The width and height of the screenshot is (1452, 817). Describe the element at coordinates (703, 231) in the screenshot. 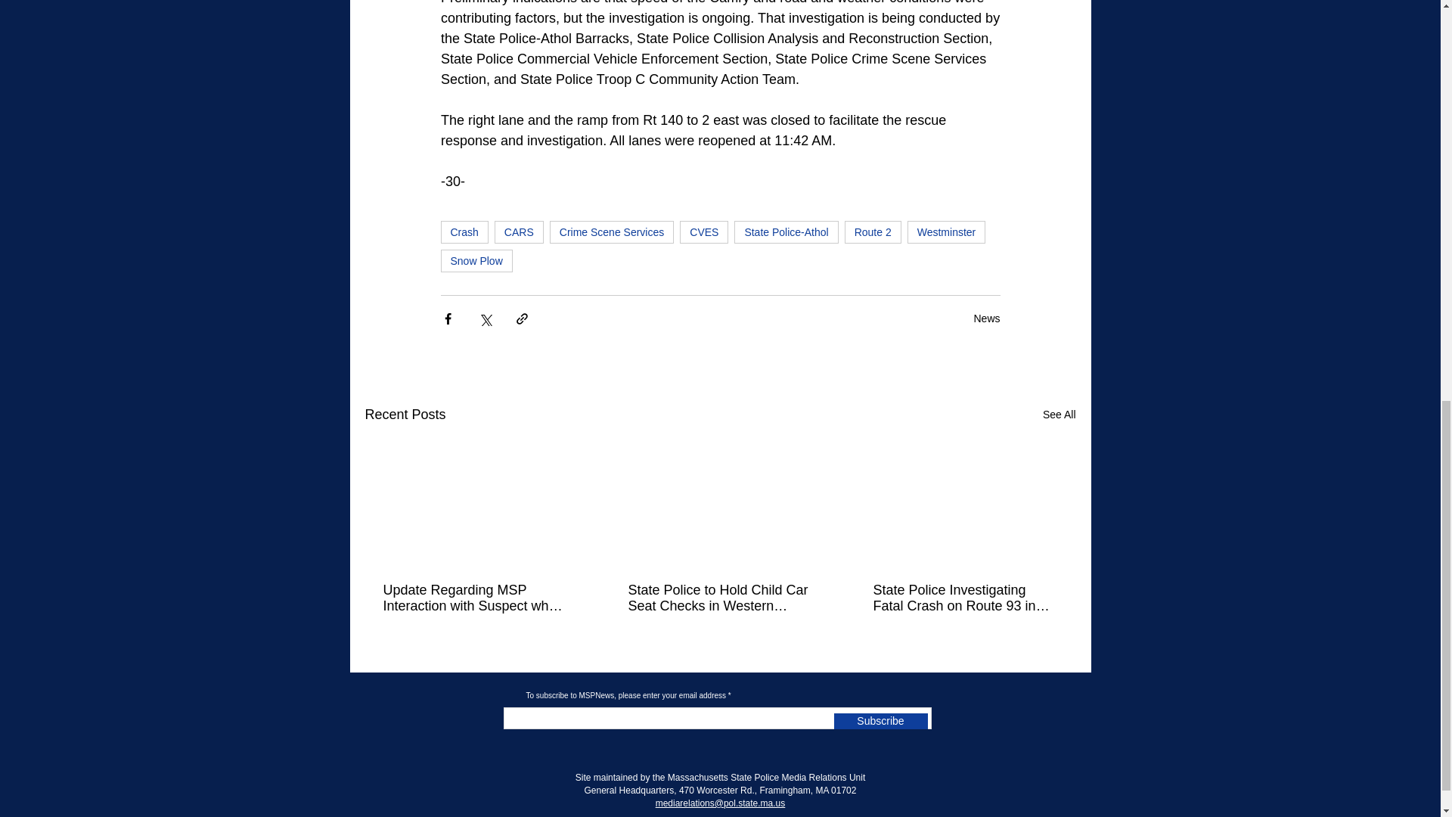

I see `CVES` at that location.